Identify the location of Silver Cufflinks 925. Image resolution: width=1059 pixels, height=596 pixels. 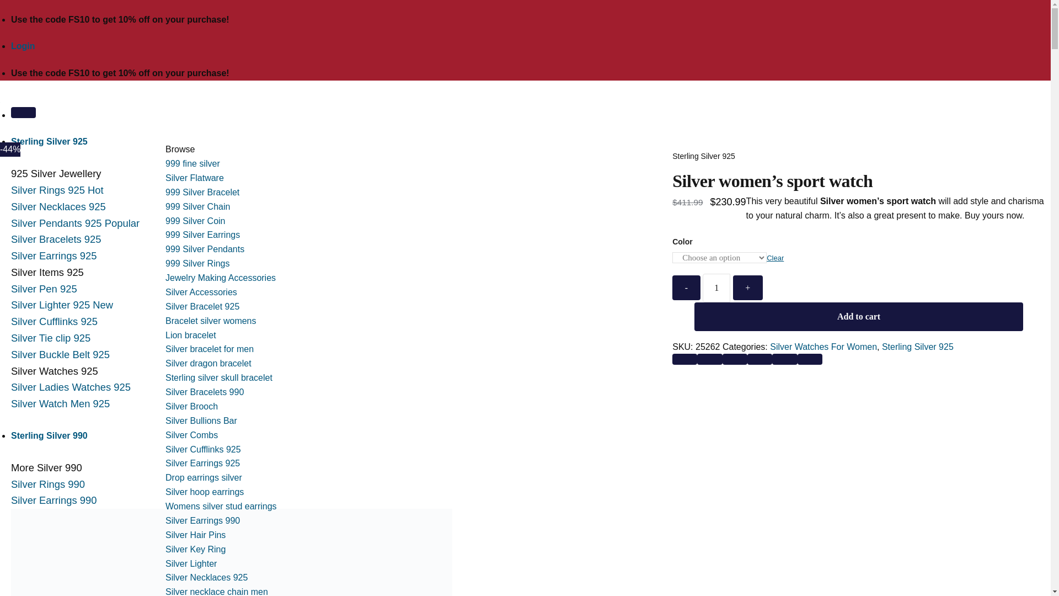
(54, 321).